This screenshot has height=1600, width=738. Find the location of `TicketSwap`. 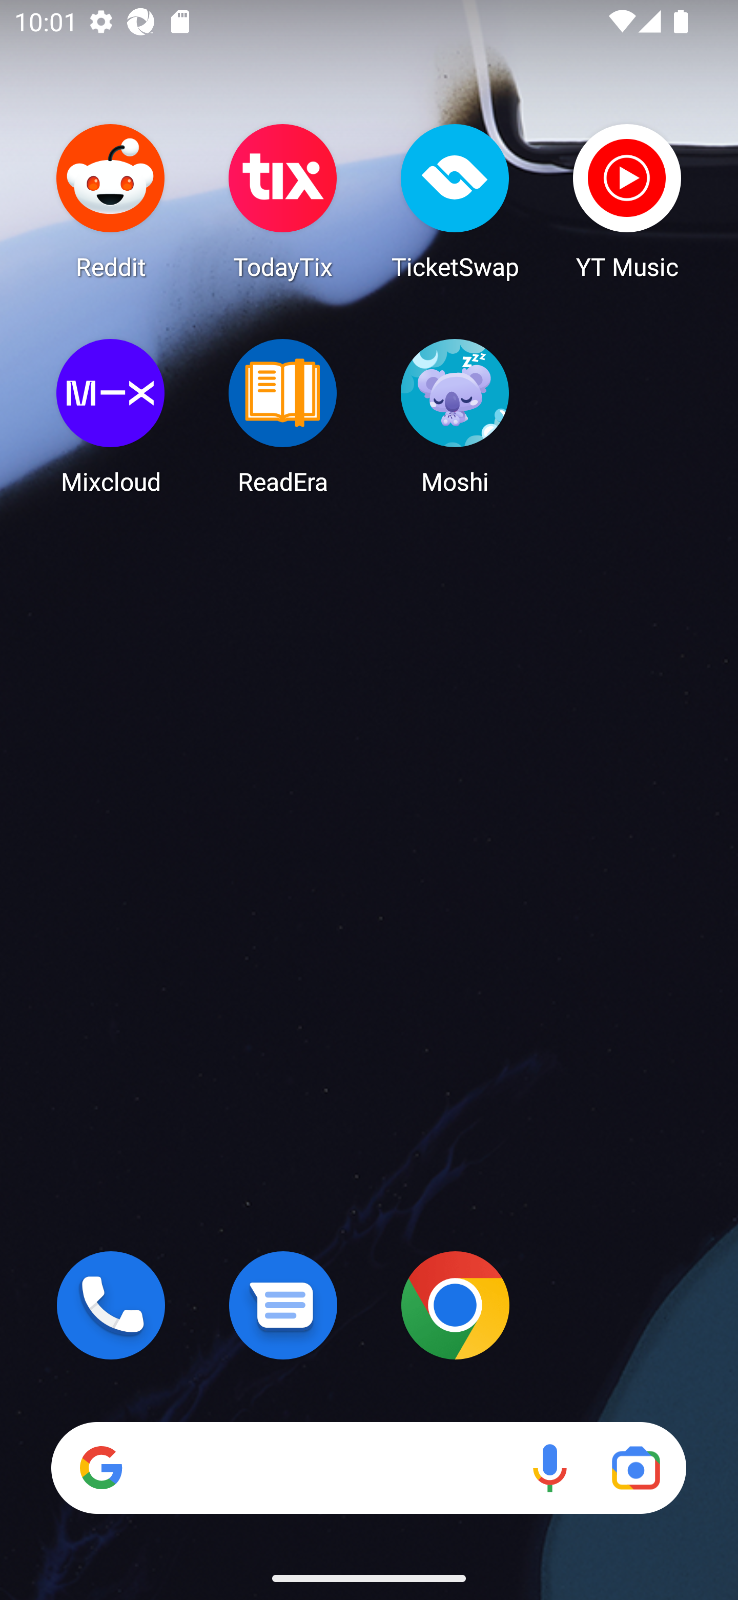

TicketSwap is located at coordinates (455, 201).